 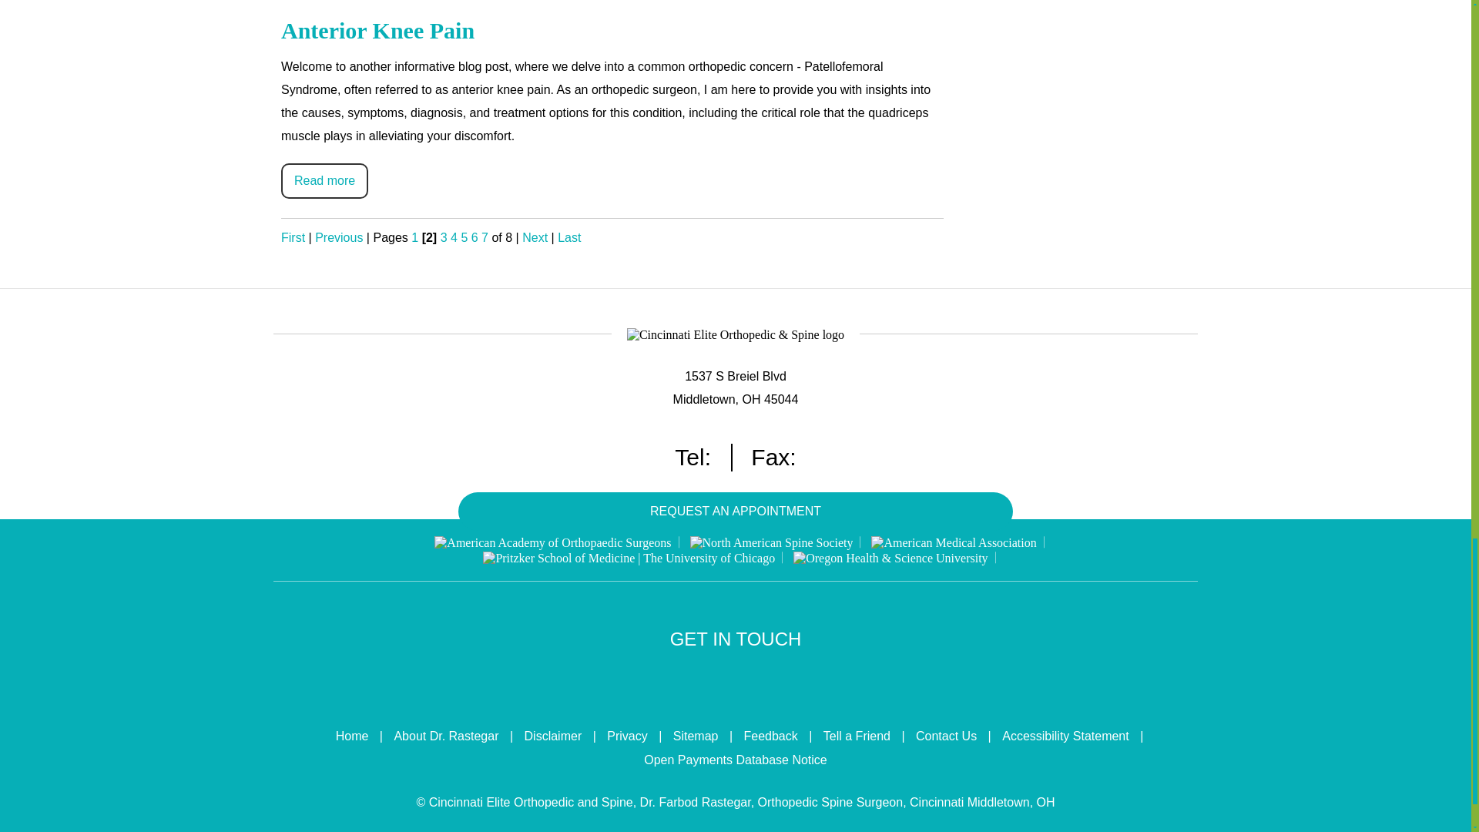 I want to click on First Page, so click(x=293, y=237).